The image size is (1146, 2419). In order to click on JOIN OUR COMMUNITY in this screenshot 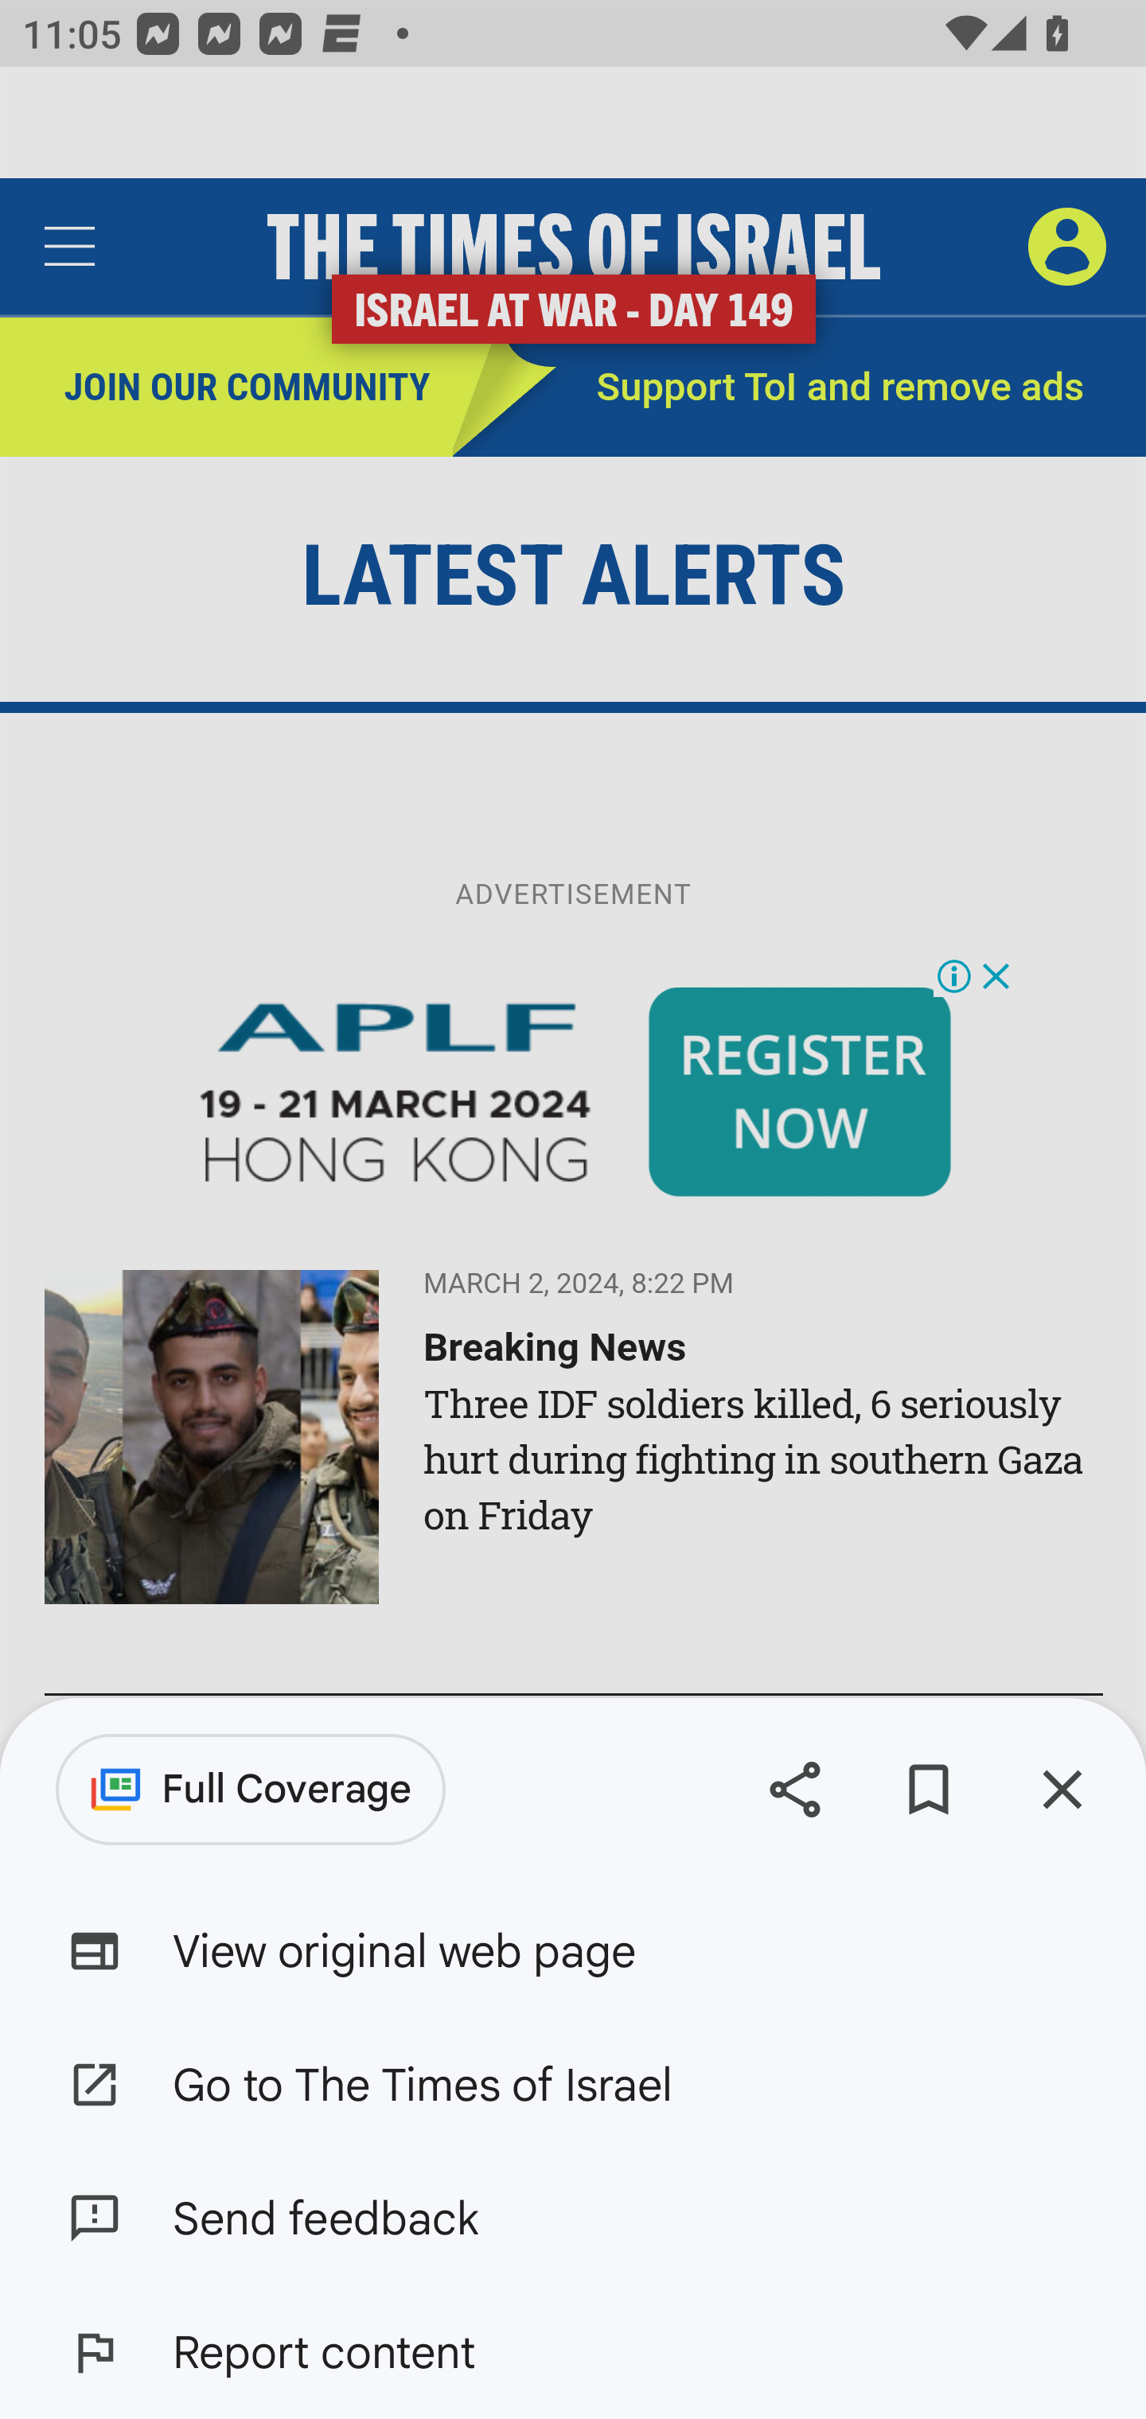, I will do `click(227, 388)`.